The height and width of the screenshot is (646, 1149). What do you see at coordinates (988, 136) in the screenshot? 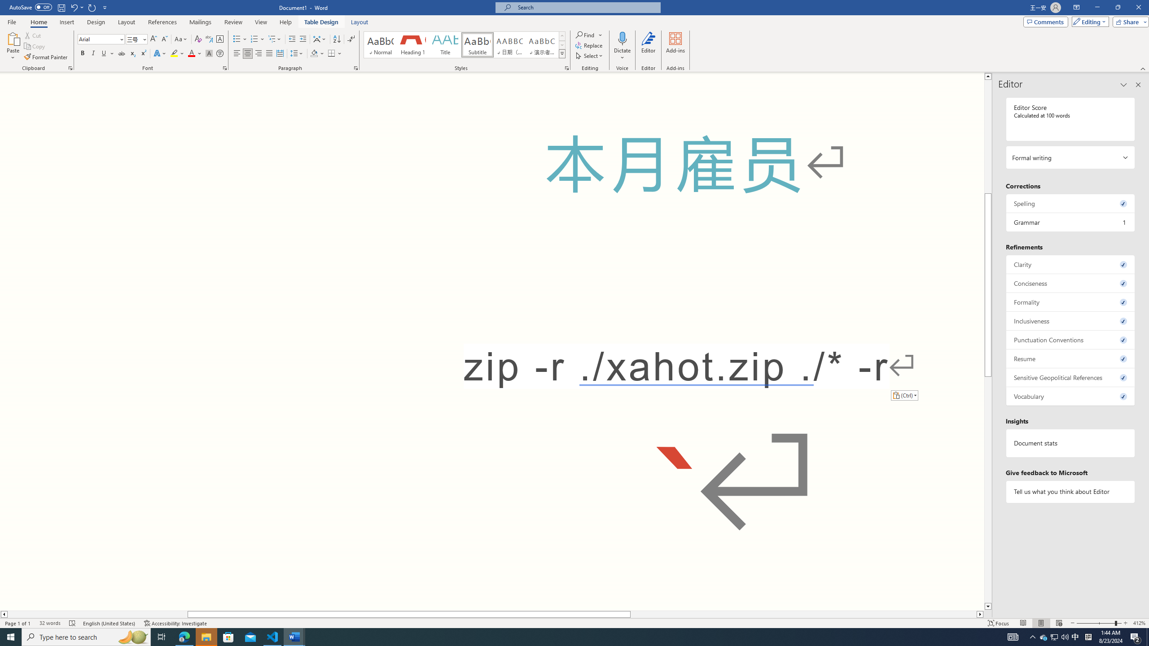
I see `Page up` at bounding box center [988, 136].